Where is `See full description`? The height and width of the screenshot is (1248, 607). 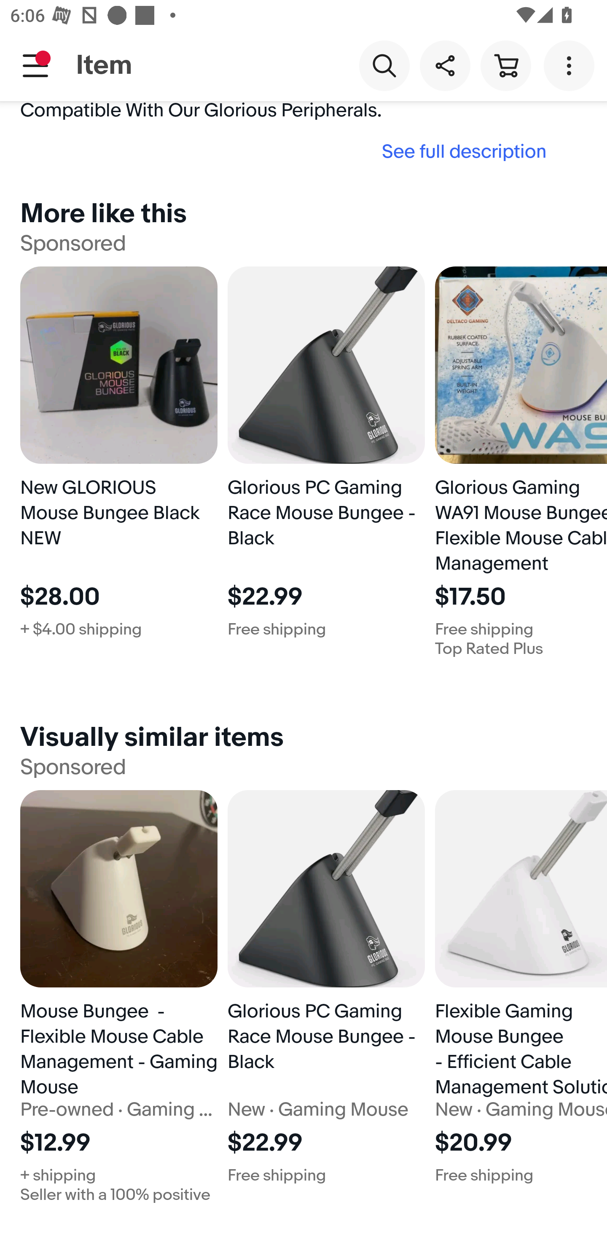
See full description is located at coordinates (288, 151).